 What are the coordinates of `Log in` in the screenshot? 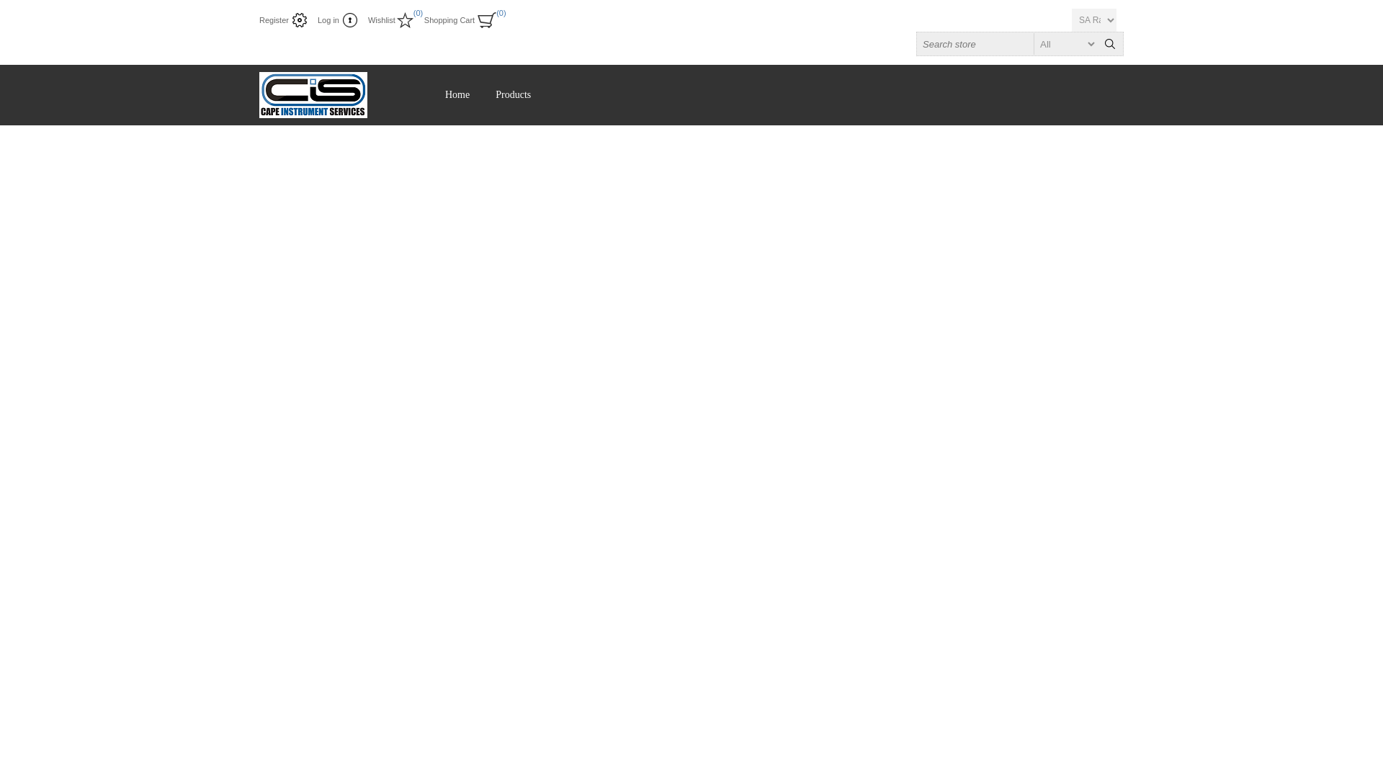 It's located at (337, 20).